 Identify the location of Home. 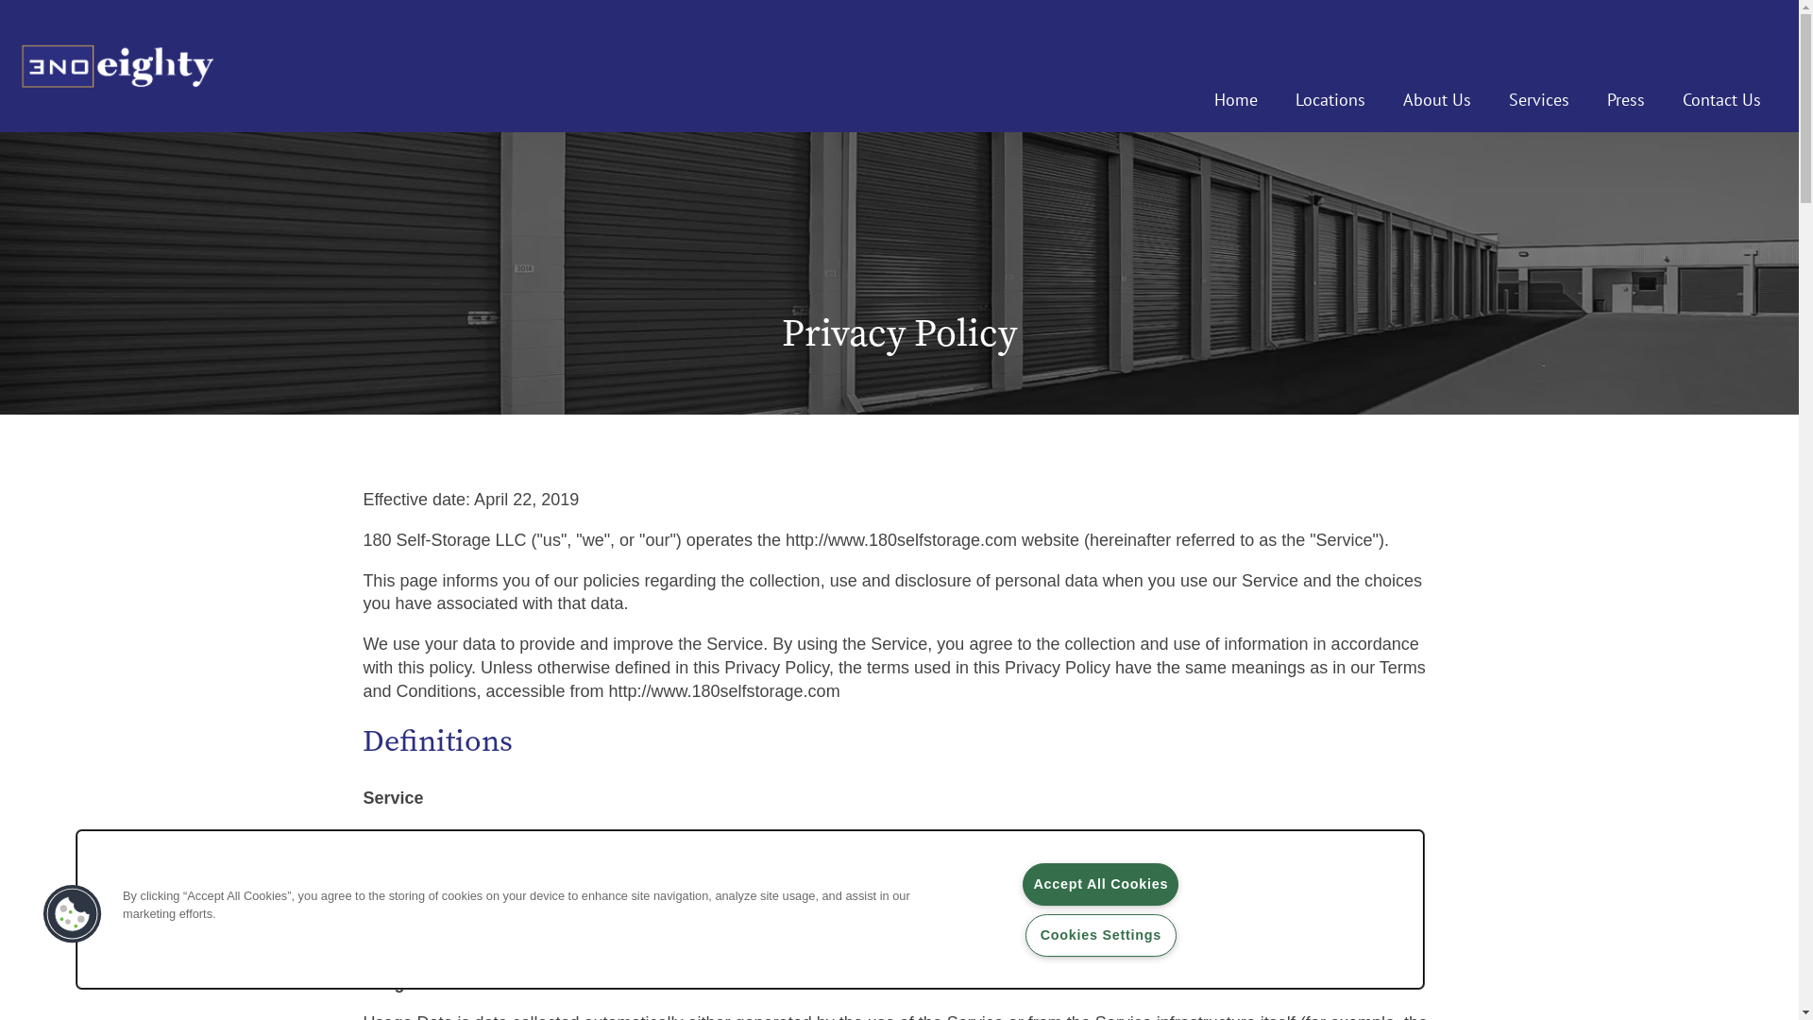
(1236, 99).